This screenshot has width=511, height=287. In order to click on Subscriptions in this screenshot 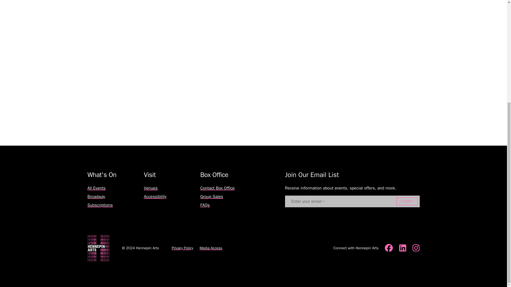, I will do `click(100, 205)`.